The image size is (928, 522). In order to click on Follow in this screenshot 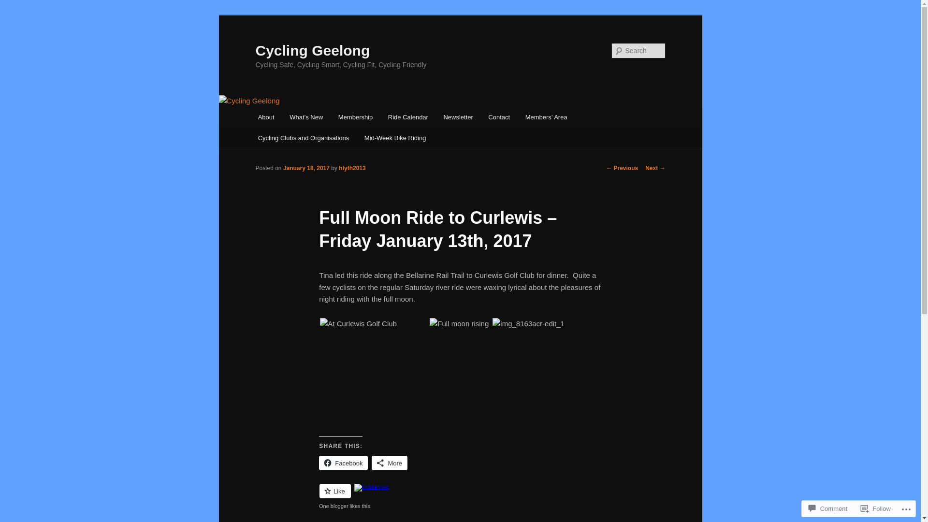, I will do `click(876, 508)`.